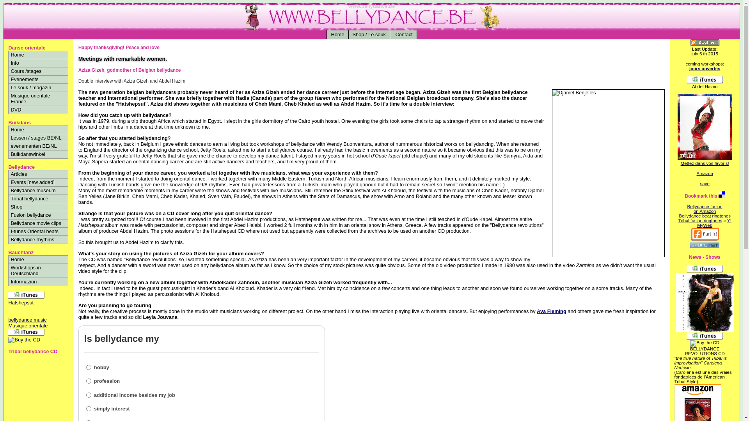 This screenshot has width=749, height=421. I want to click on order Tribal Bellydance with CD Baby, so click(24, 340).